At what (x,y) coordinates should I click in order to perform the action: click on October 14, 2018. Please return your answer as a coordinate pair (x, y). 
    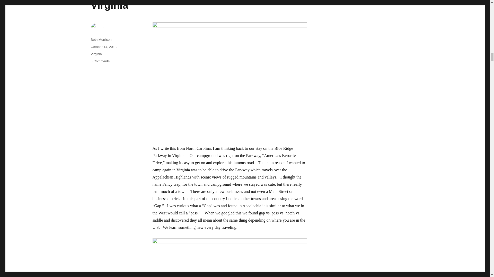
    Looking at the image, I should click on (96, 54).